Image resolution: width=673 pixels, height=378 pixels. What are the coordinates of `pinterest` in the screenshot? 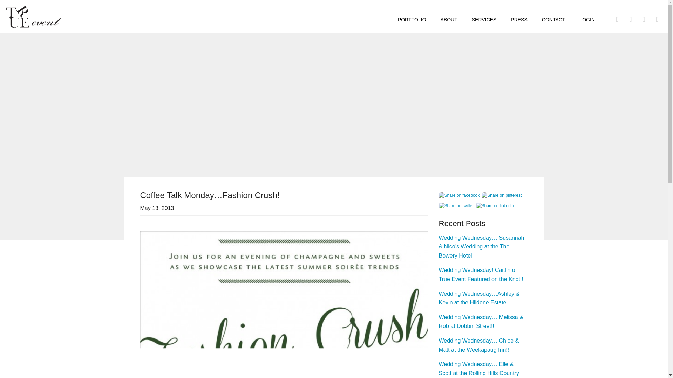 It's located at (503, 195).